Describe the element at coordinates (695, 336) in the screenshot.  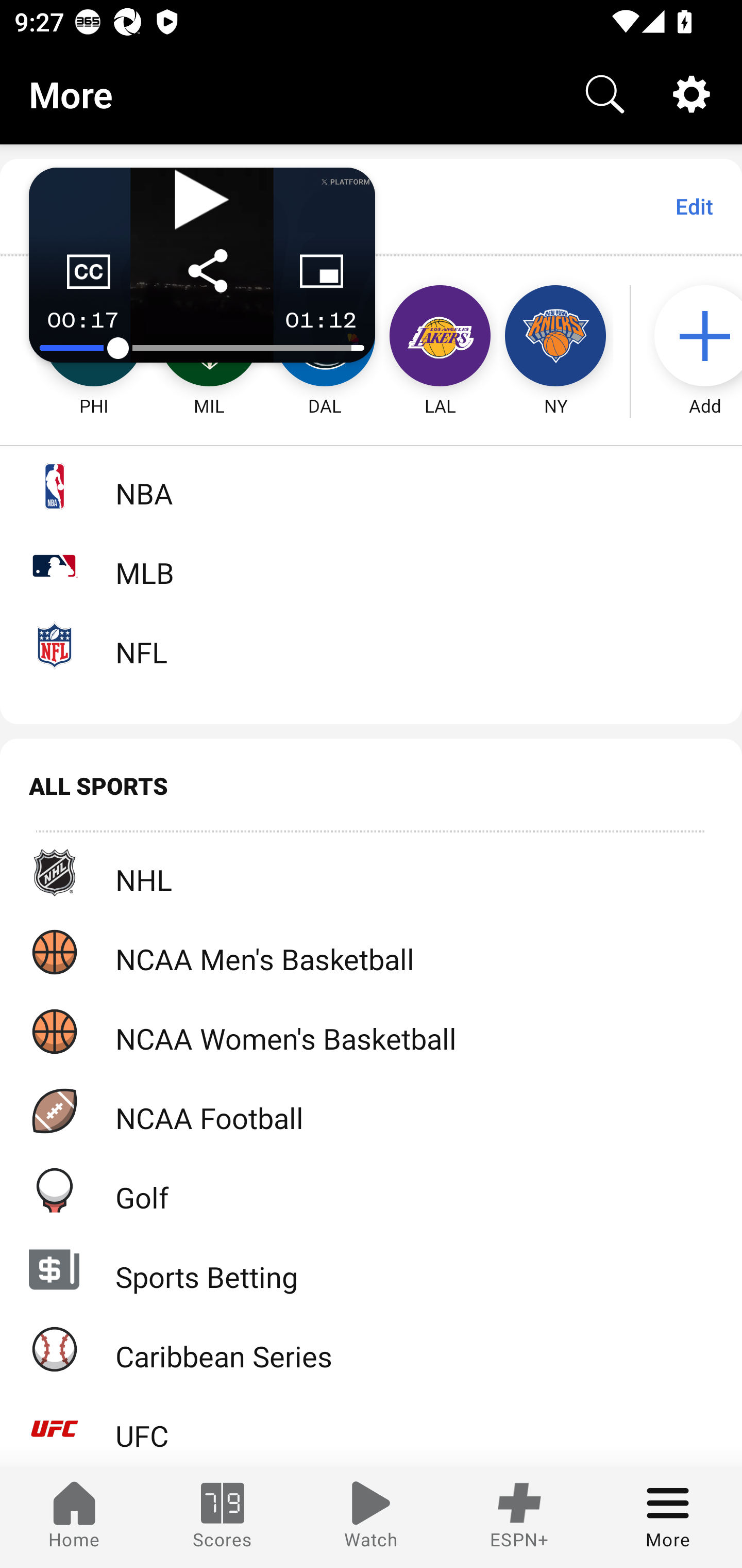
I see ` Add` at that location.